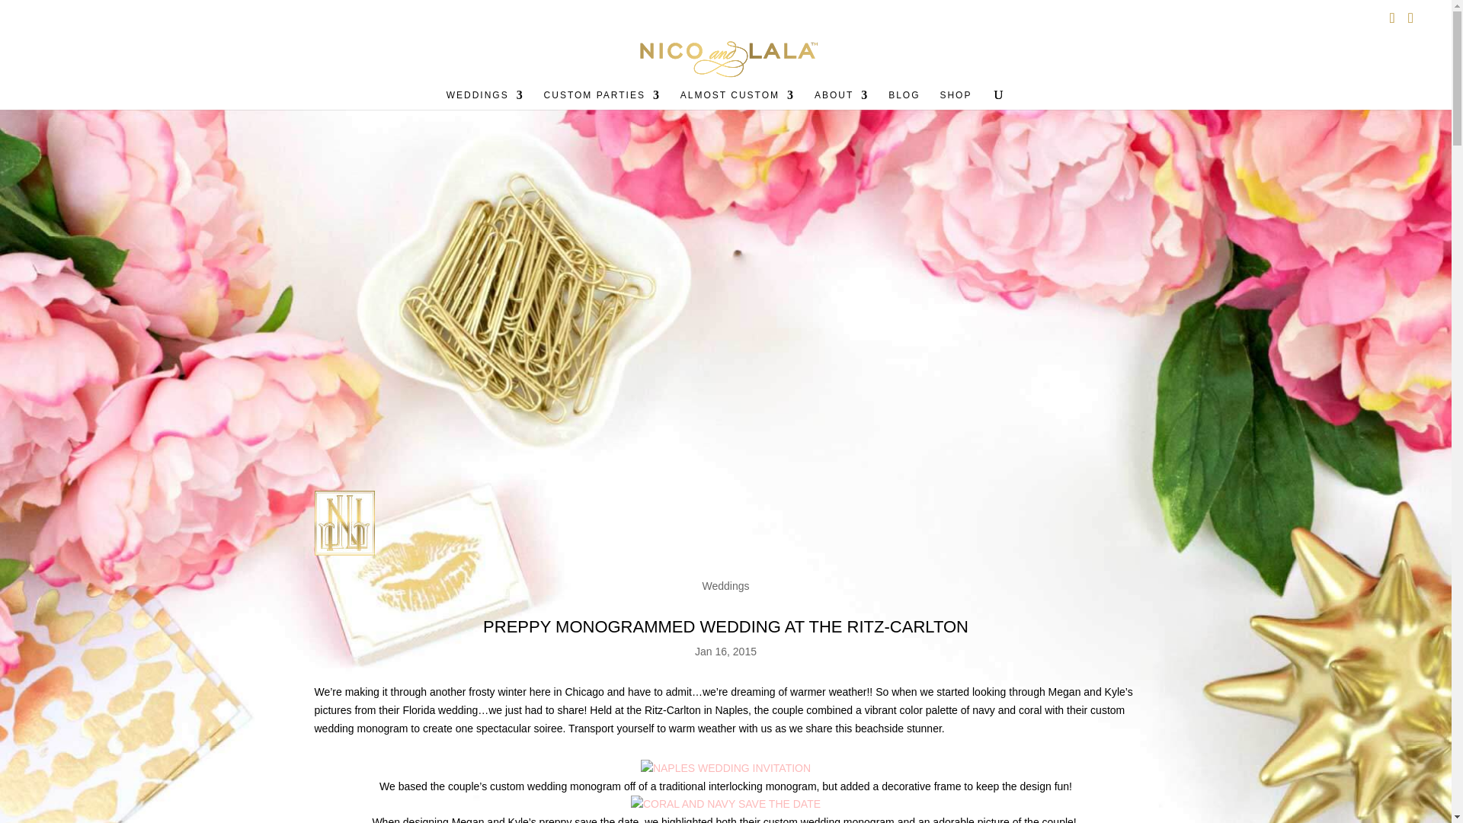  Describe the element at coordinates (725, 585) in the screenshot. I see `Weddings` at that location.